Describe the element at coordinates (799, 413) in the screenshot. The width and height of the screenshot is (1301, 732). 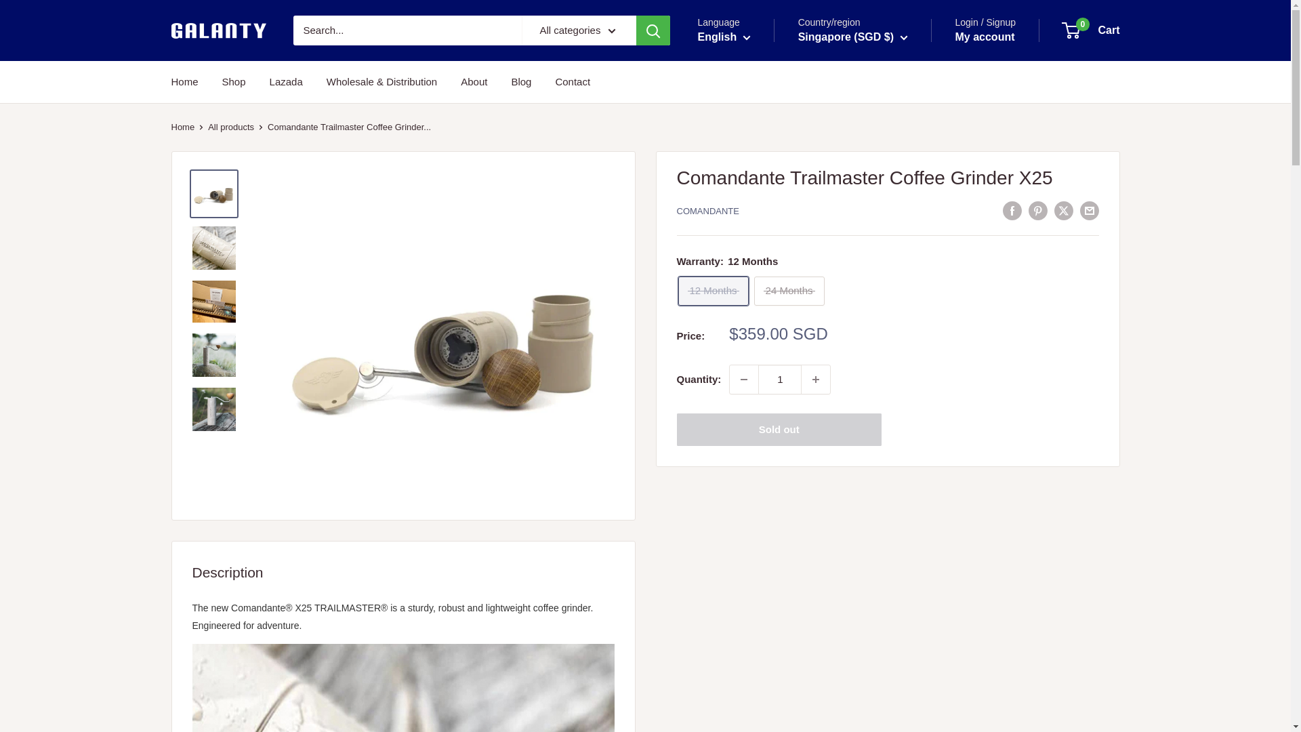
I see `BD` at that location.